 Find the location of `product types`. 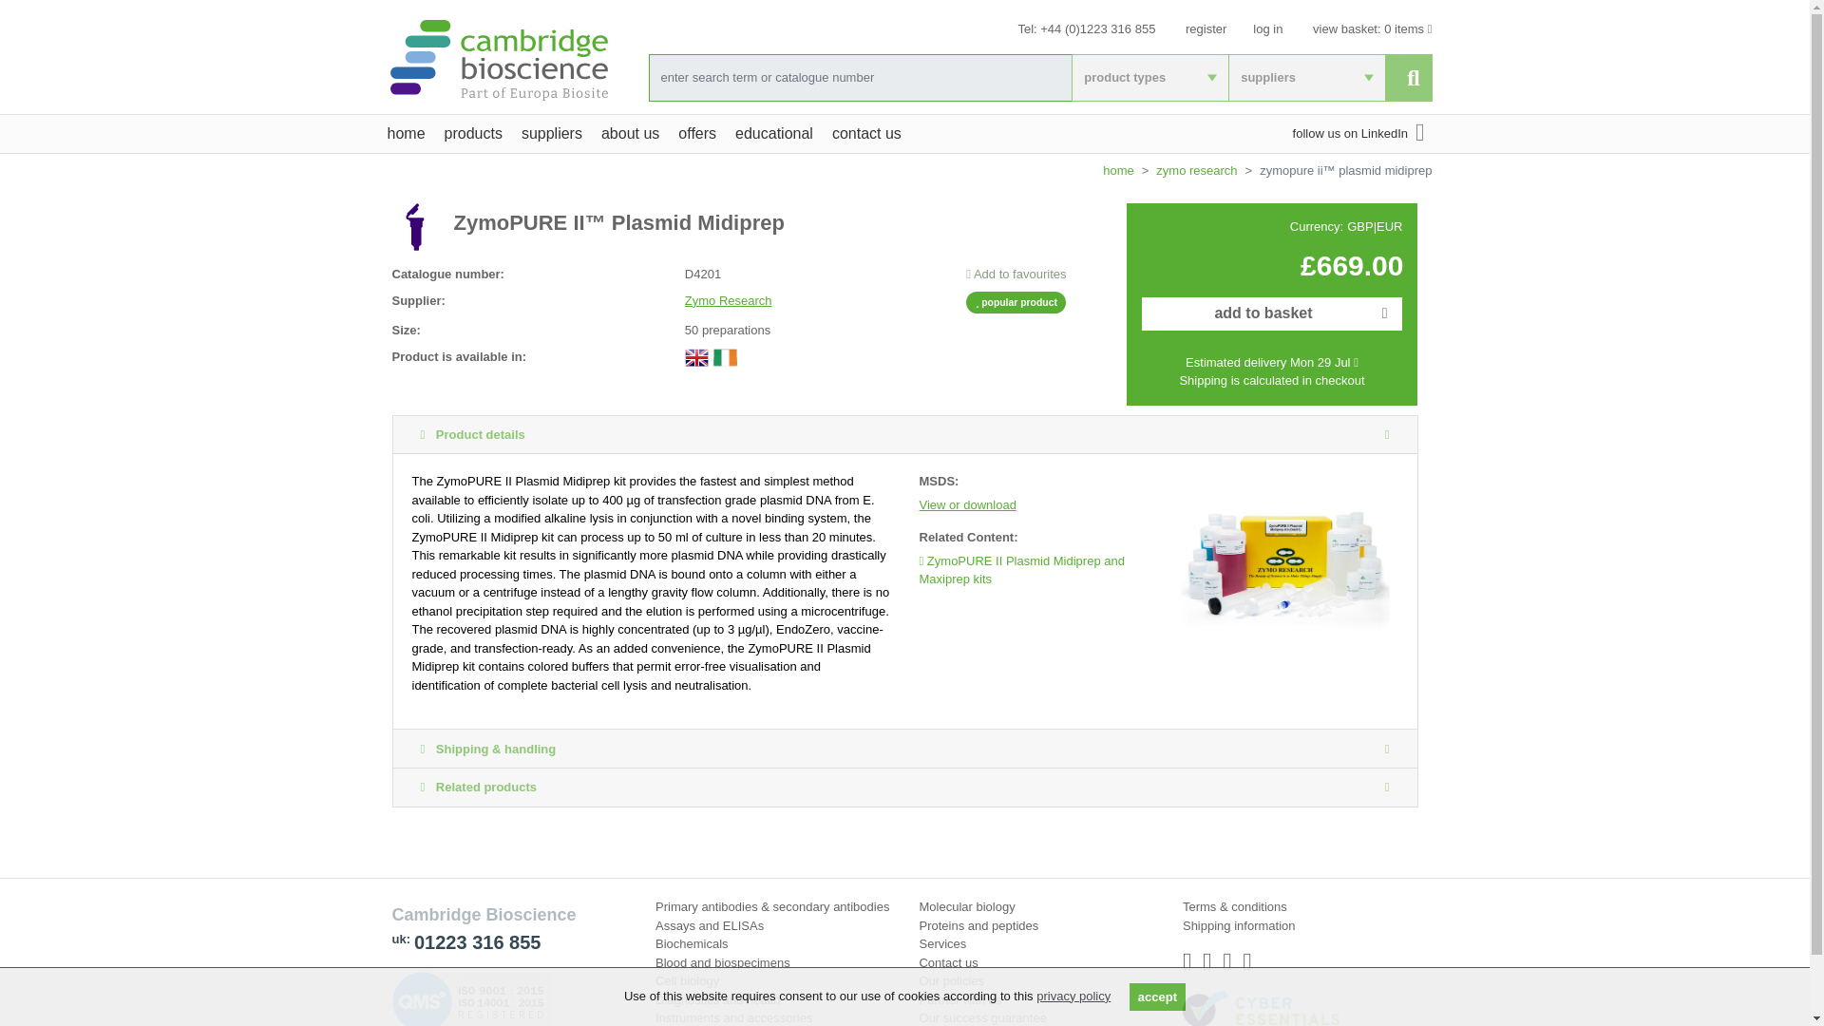

product types is located at coordinates (1149, 76).